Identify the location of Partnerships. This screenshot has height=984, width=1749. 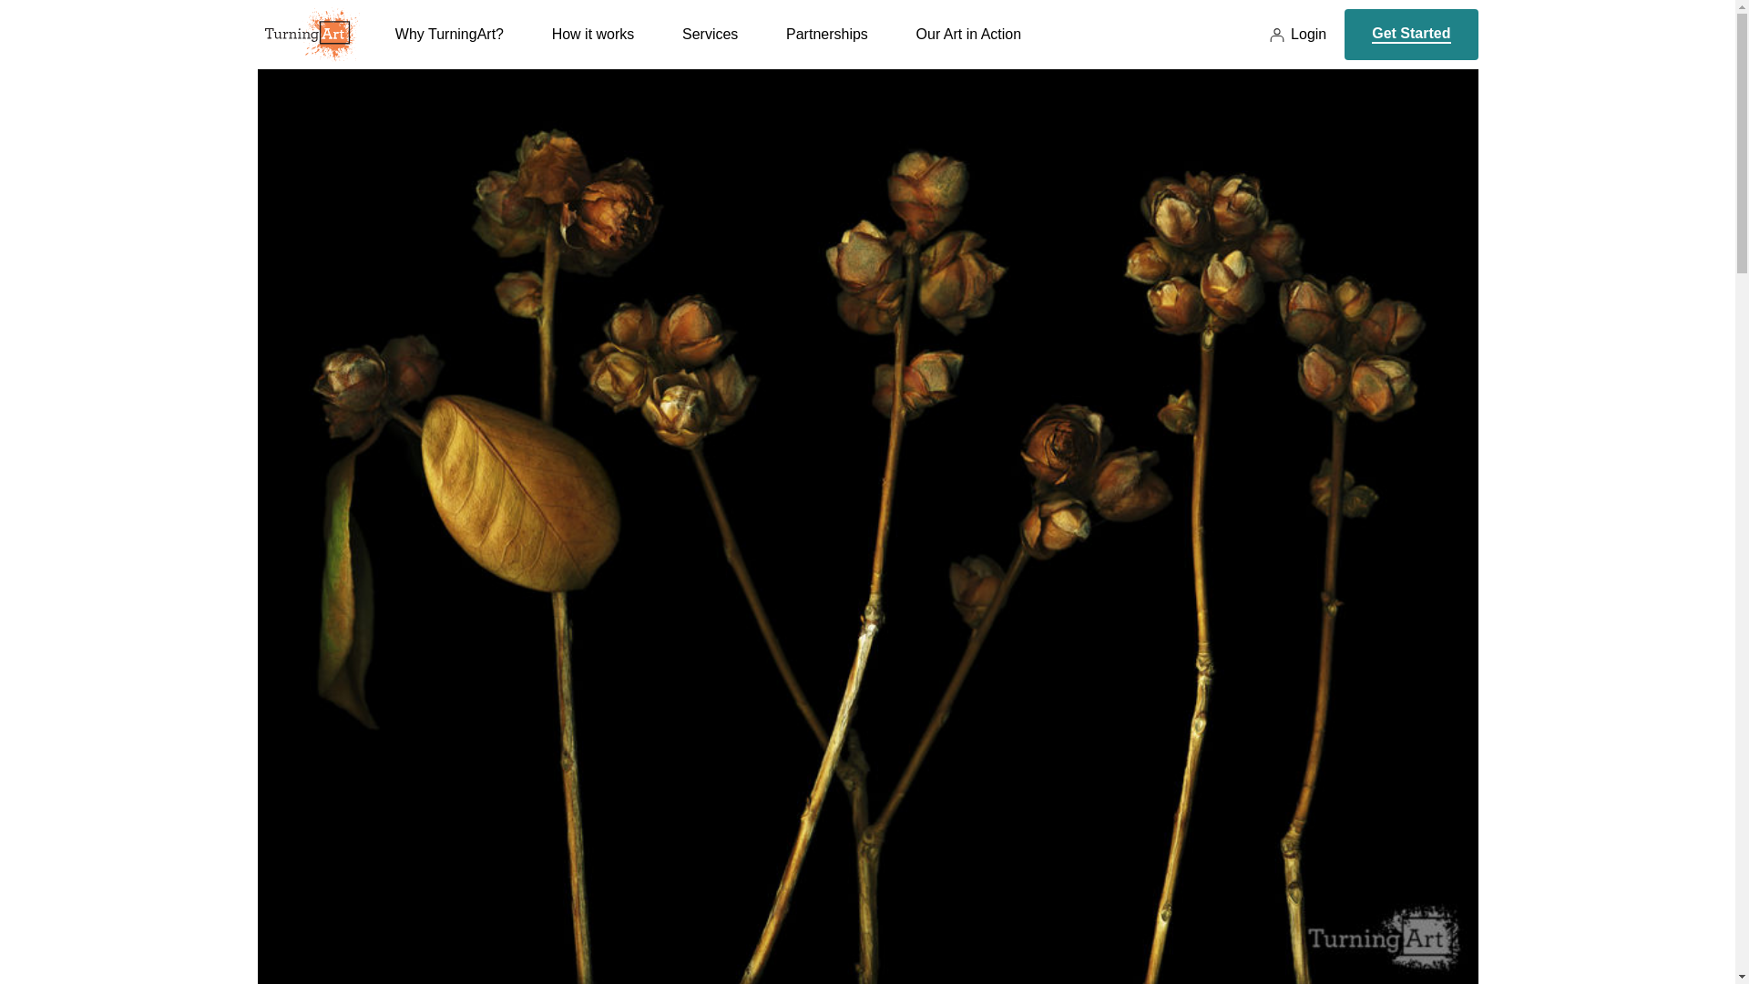
(826, 46).